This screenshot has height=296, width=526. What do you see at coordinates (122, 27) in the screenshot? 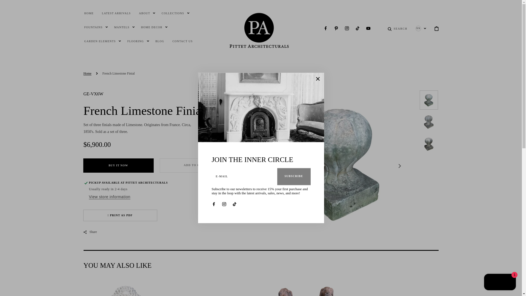
I see `MANTELS` at bounding box center [122, 27].